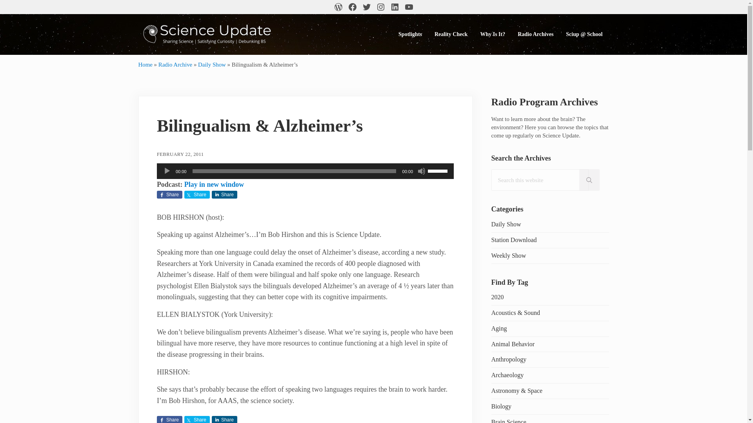 This screenshot has height=423, width=753. I want to click on Share, so click(169, 194).